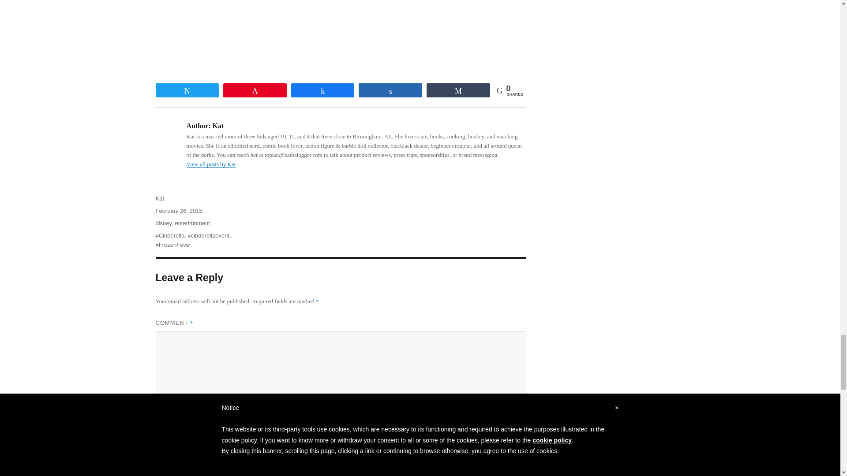 The width and height of the screenshot is (847, 476). What do you see at coordinates (160, 198) in the screenshot?
I see `Kat` at bounding box center [160, 198].